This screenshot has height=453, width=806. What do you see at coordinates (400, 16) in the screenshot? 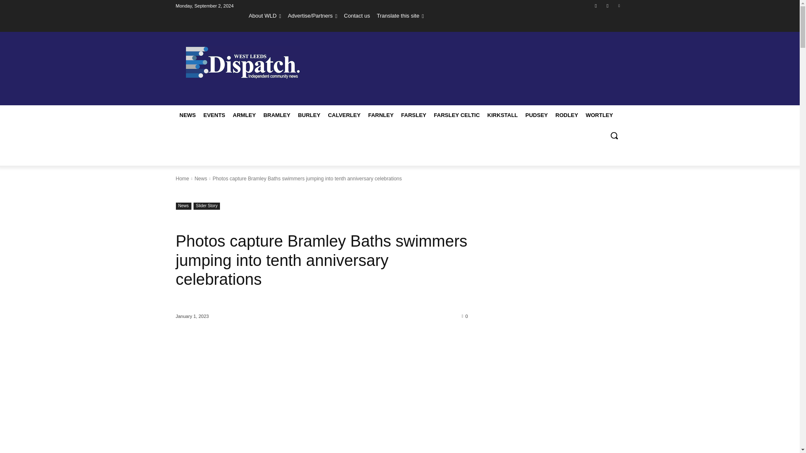
I see `Translate this site` at bounding box center [400, 16].